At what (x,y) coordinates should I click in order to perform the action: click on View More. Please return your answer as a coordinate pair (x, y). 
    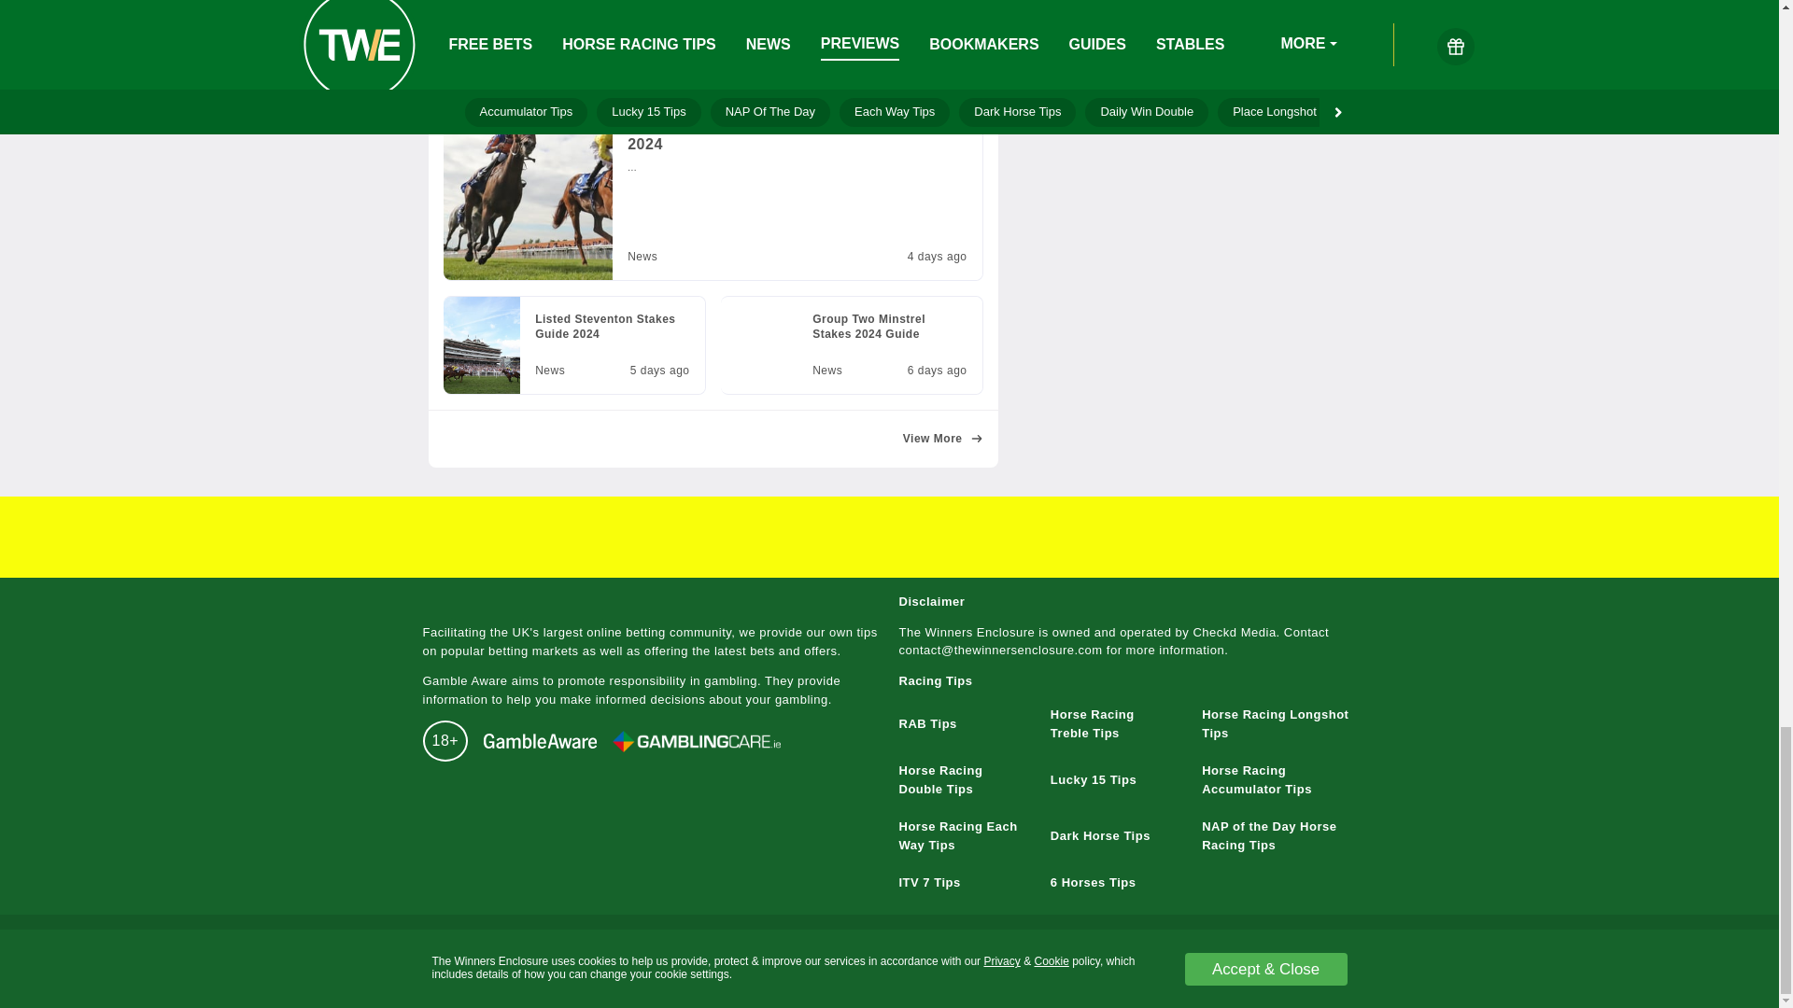
    Looking at the image, I should click on (943, 440).